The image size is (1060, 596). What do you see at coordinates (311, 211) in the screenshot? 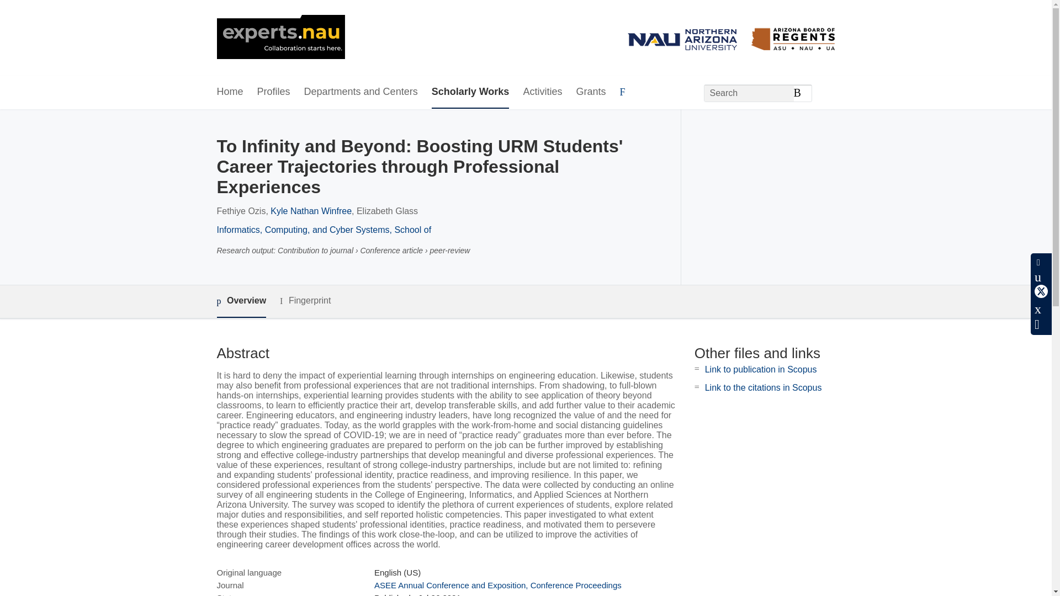
I see `Kyle Nathan Winfree` at bounding box center [311, 211].